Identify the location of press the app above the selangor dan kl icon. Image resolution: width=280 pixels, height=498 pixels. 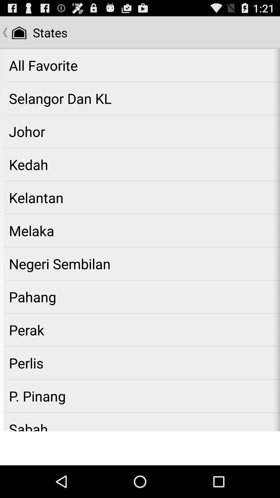
(142, 65).